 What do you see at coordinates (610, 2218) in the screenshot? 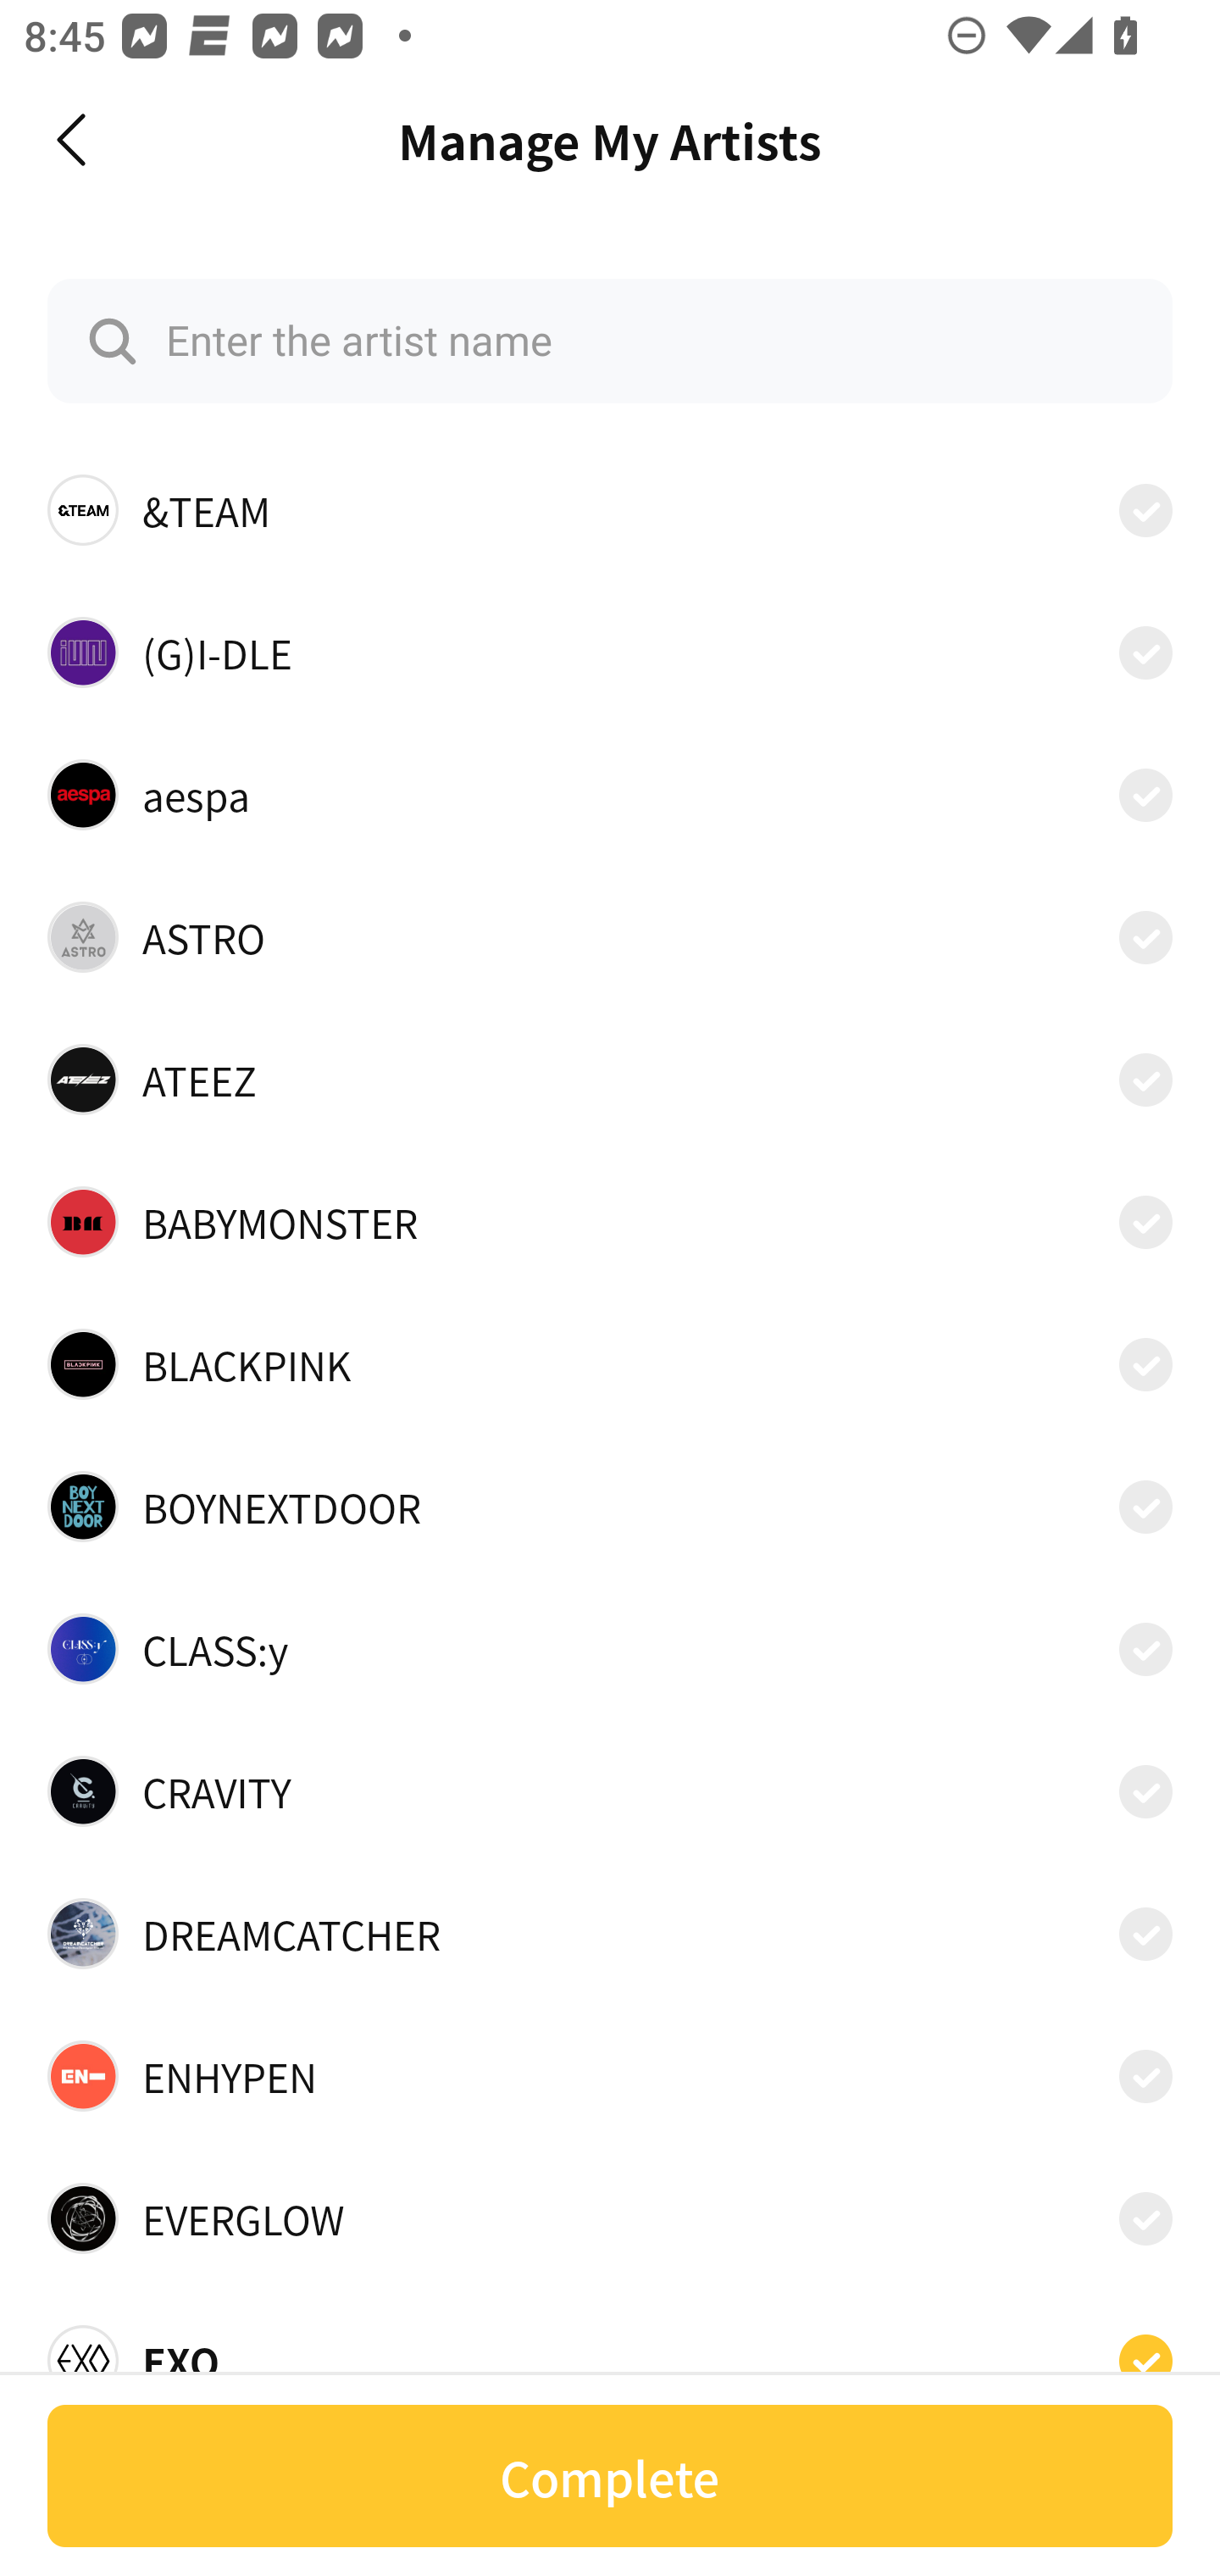
I see `EVERGLOW` at bounding box center [610, 2218].